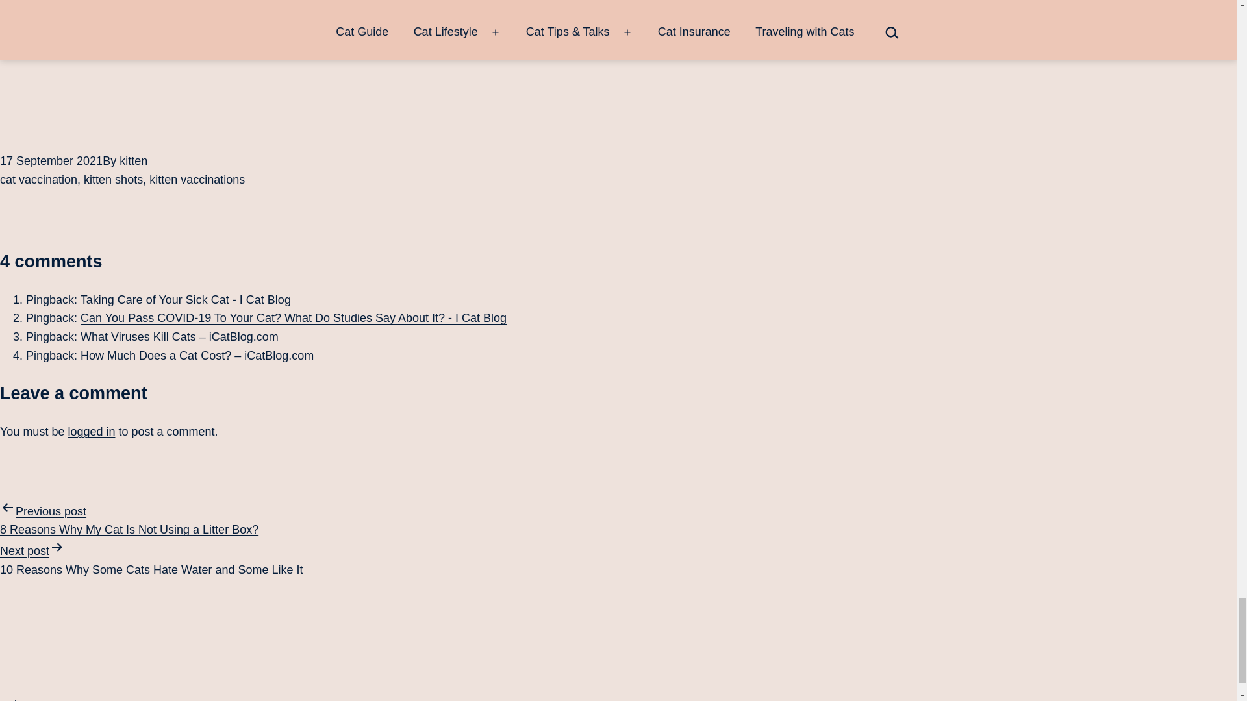  Describe the element at coordinates (625, 8) in the screenshot. I see `Different Ways for Your Cat Exercise` at that location.